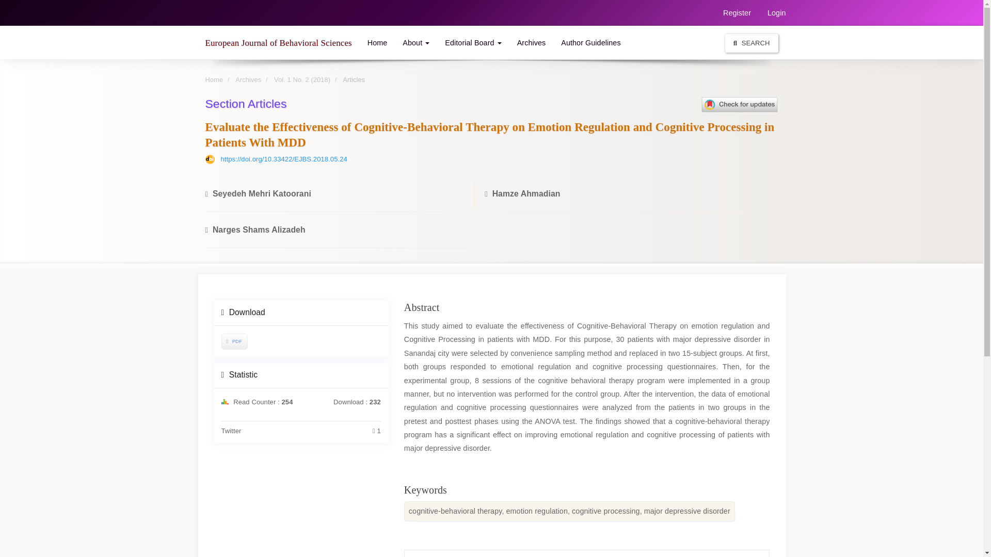  What do you see at coordinates (415, 42) in the screenshot?
I see `About` at bounding box center [415, 42].